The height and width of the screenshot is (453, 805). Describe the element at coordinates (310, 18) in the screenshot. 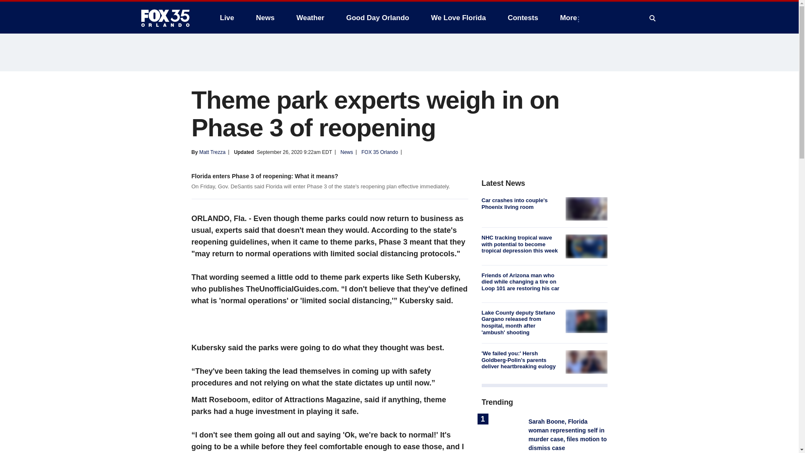

I see `Weather` at that location.